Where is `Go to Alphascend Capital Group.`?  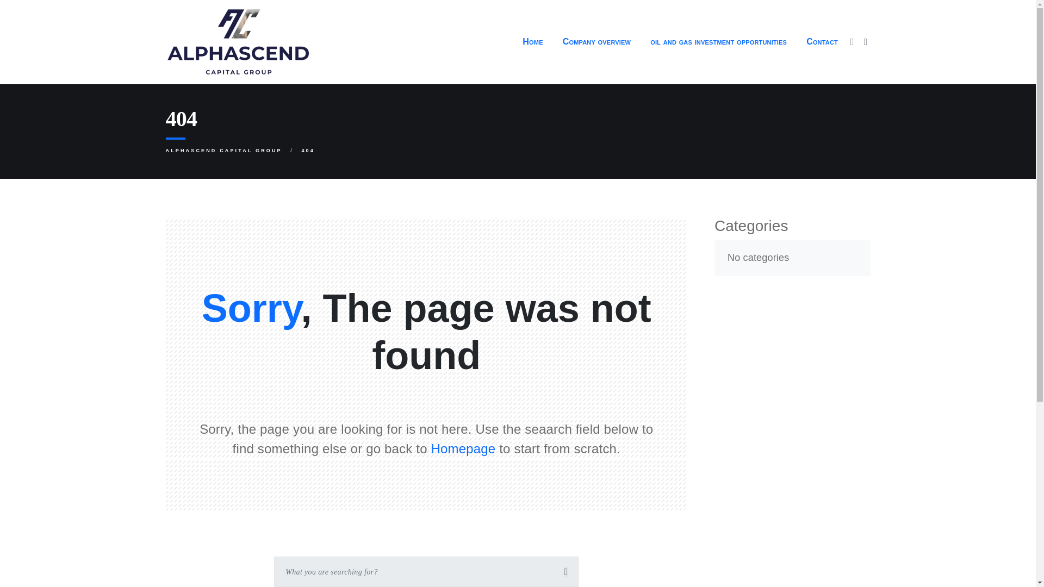
Go to Alphascend Capital Group. is located at coordinates (223, 150).